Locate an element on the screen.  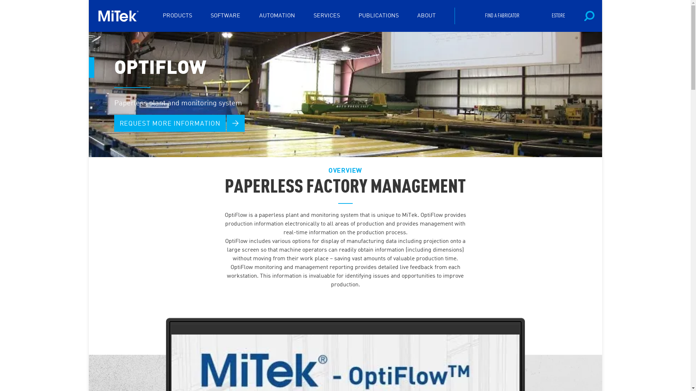
ABOUT is located at coordinates (426, 16).